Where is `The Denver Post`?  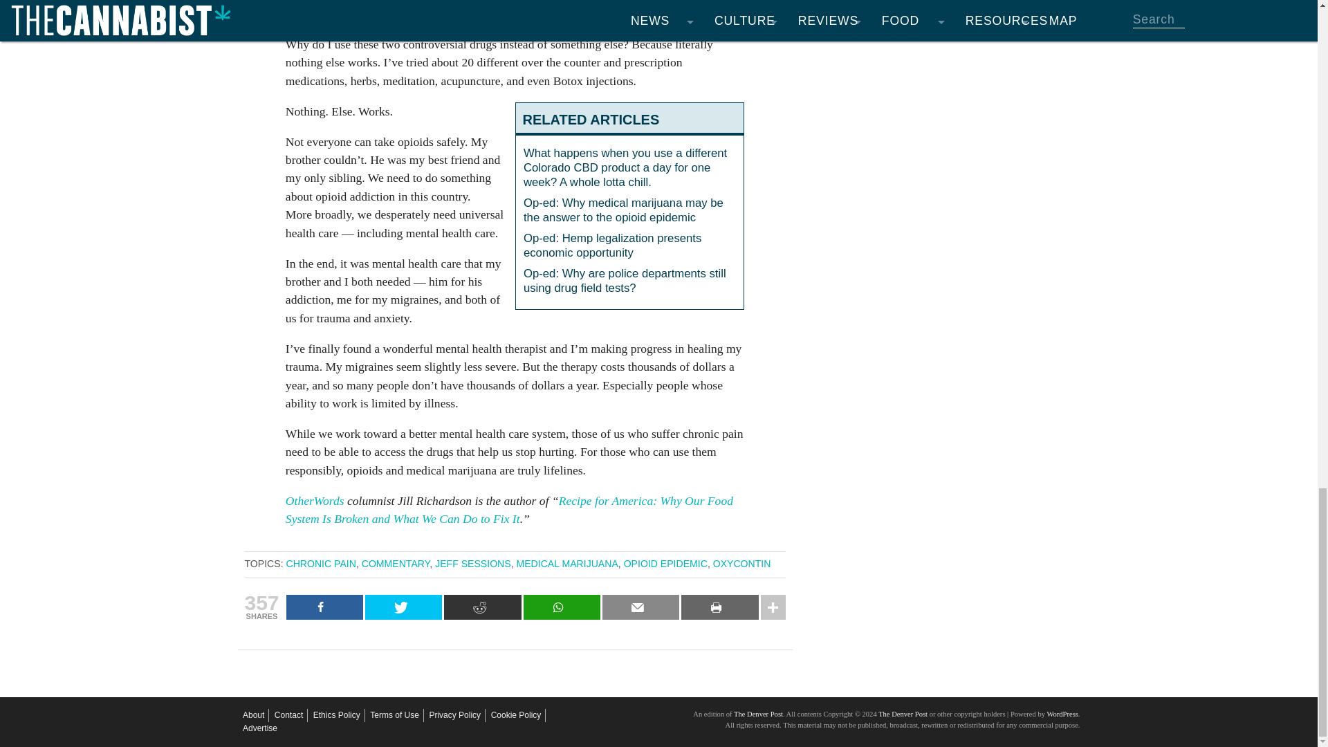
The Denver Post is located at coordinates (758, 714).